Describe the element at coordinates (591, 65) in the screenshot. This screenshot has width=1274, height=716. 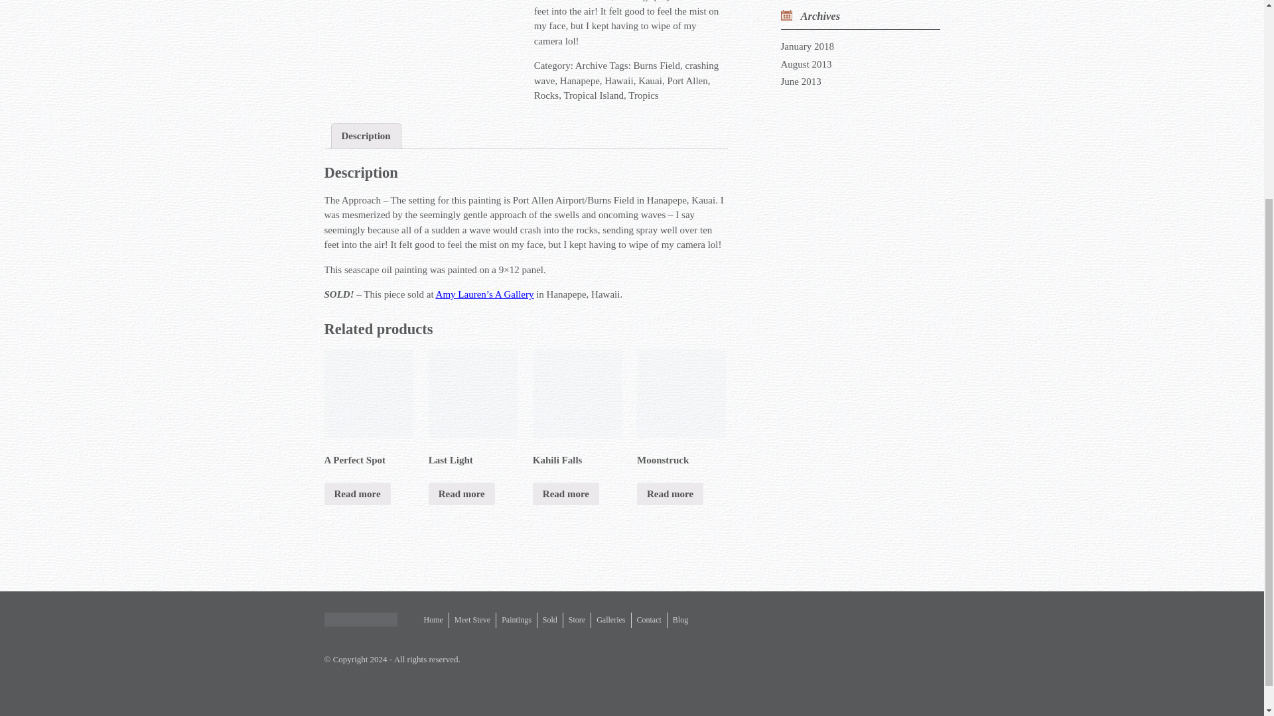
I see `Archive` at that location.